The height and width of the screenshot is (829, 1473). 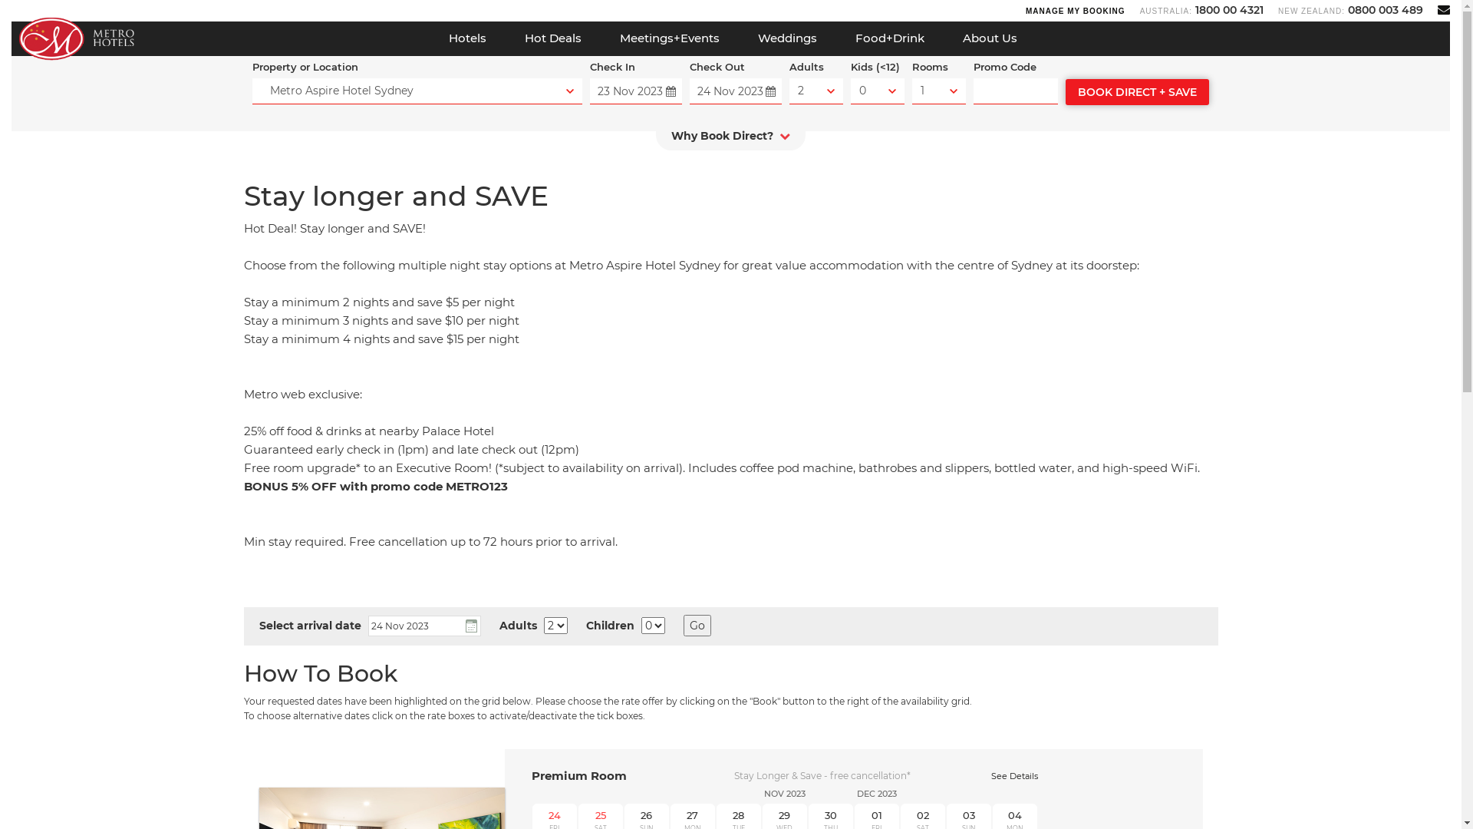 What do you see at coordinates (552, 38) in the screenshot?
I see `Hot Deals` at bounding box center [552, 38].